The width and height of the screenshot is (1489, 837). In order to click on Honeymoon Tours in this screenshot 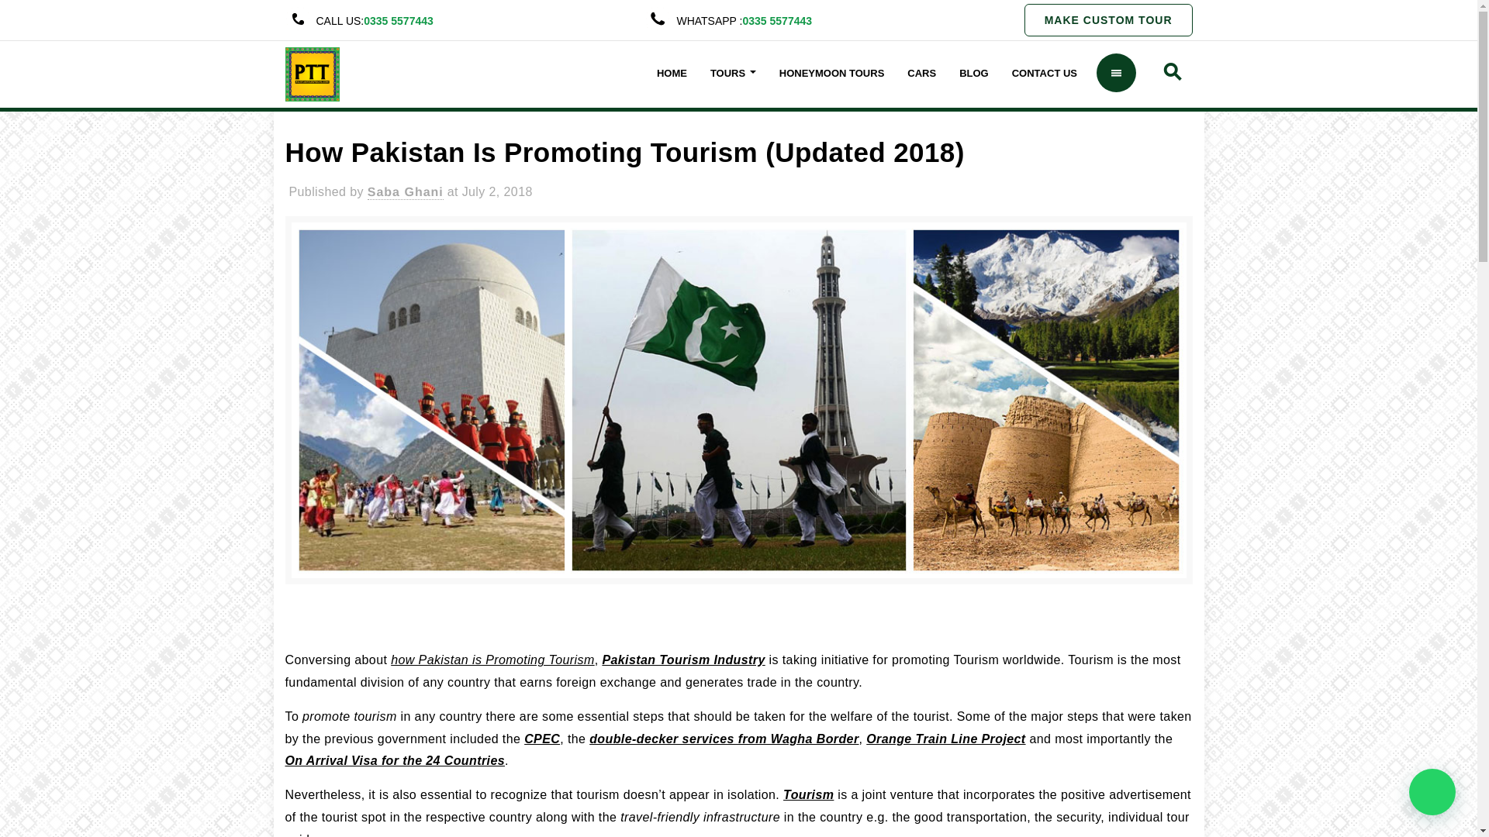, I will do `click(831, 74)`.